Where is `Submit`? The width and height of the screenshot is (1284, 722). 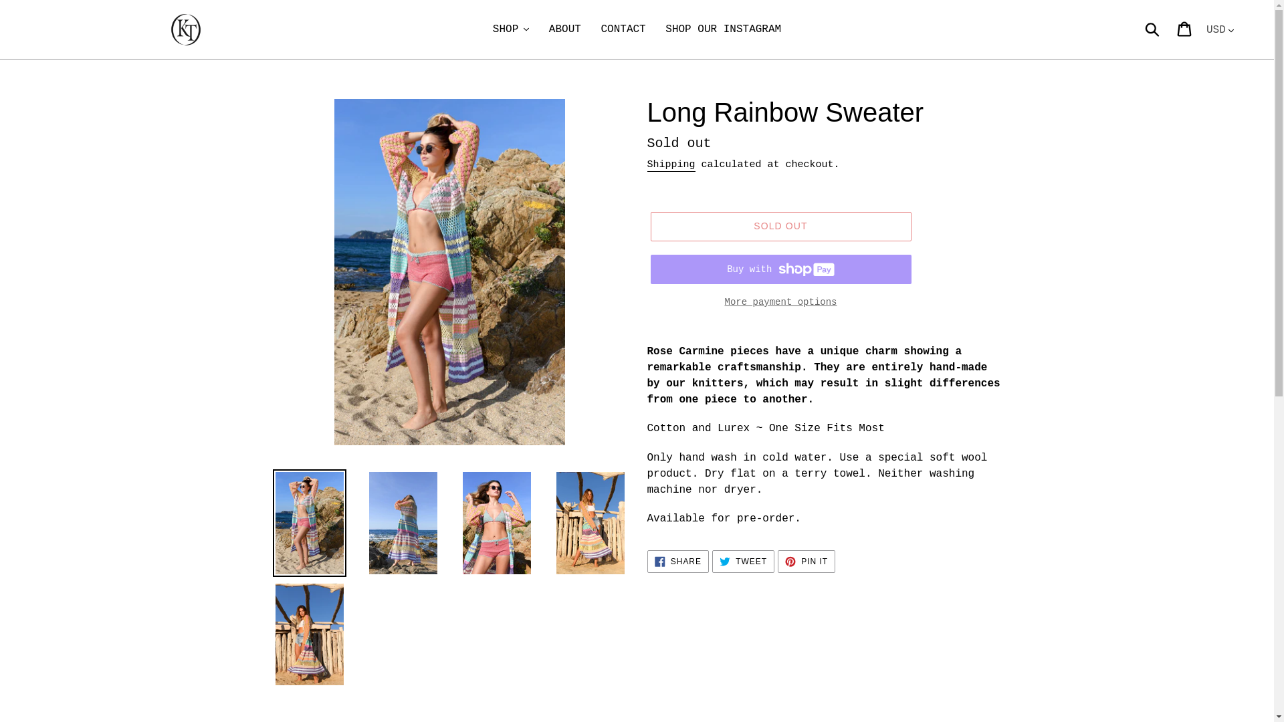 Submit is located at coordinates (1153, 29).